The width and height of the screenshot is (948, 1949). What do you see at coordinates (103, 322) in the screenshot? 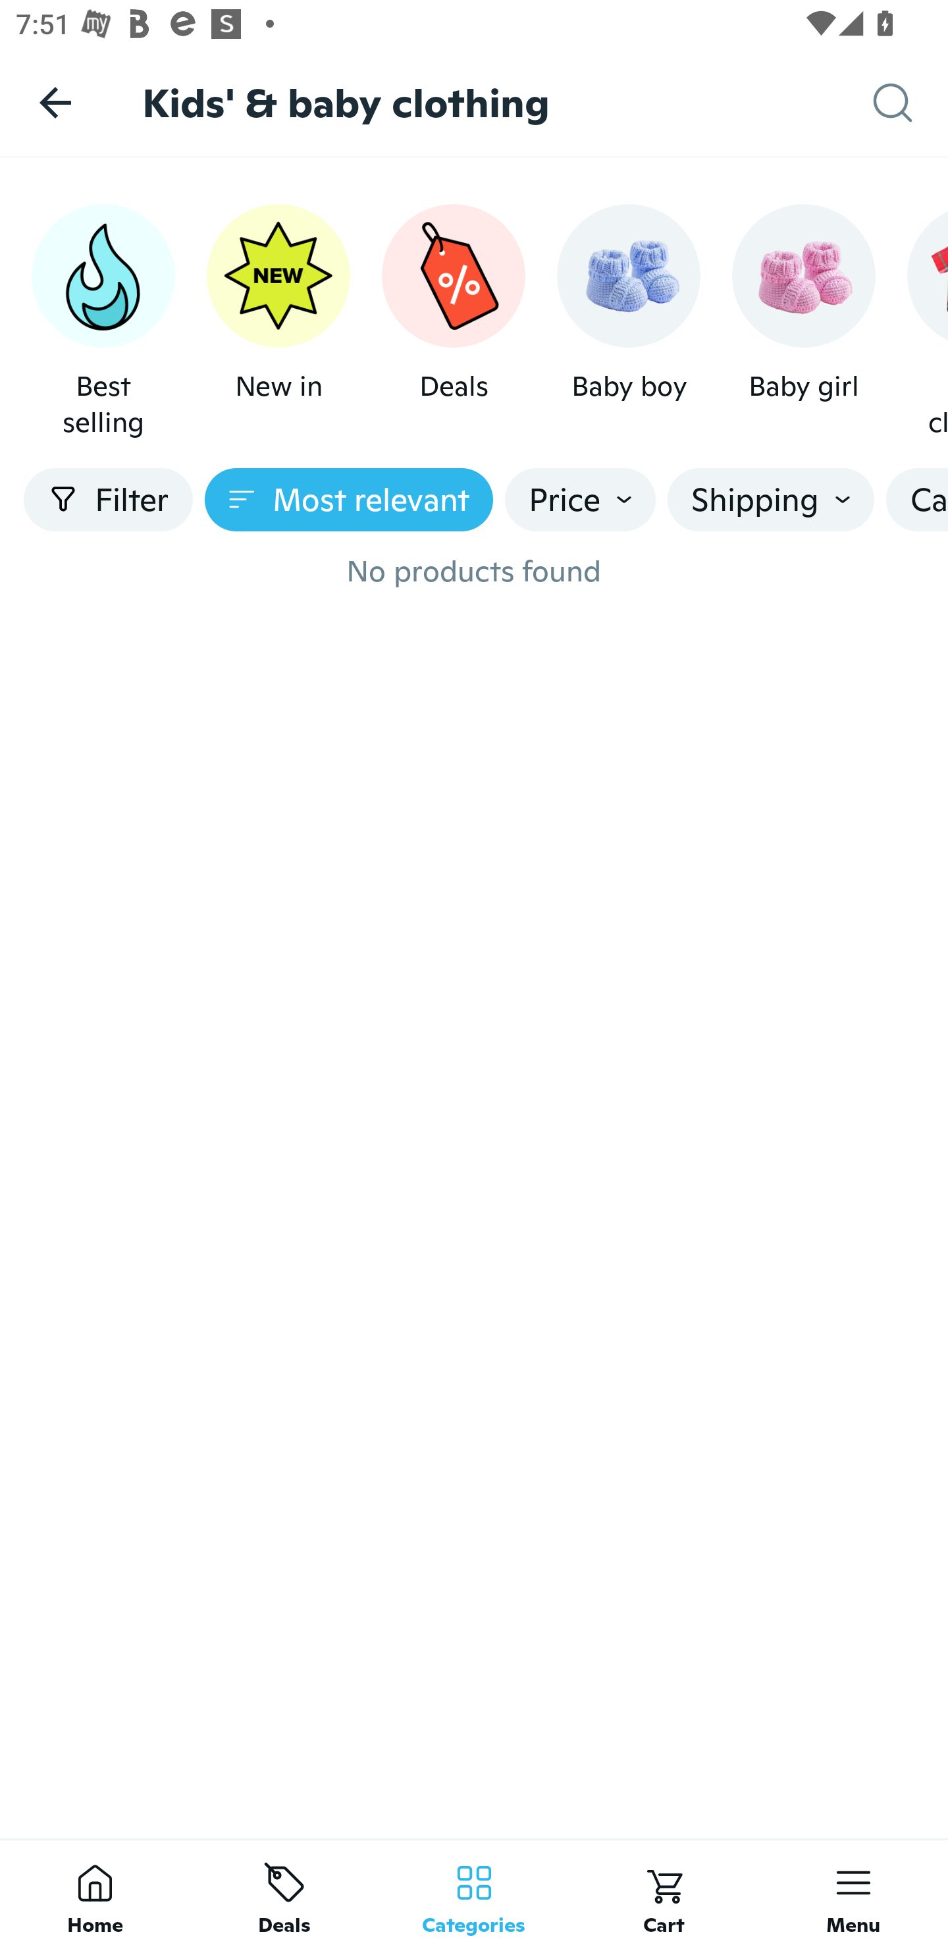
I see `Best selling` at bounding box center [103, 322].